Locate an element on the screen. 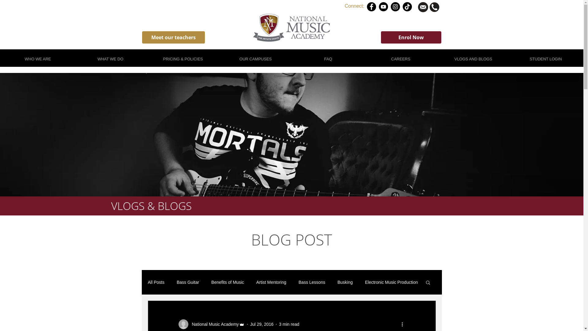 The image size is (588, 331). All Posts is located at coordinates (156, 282).